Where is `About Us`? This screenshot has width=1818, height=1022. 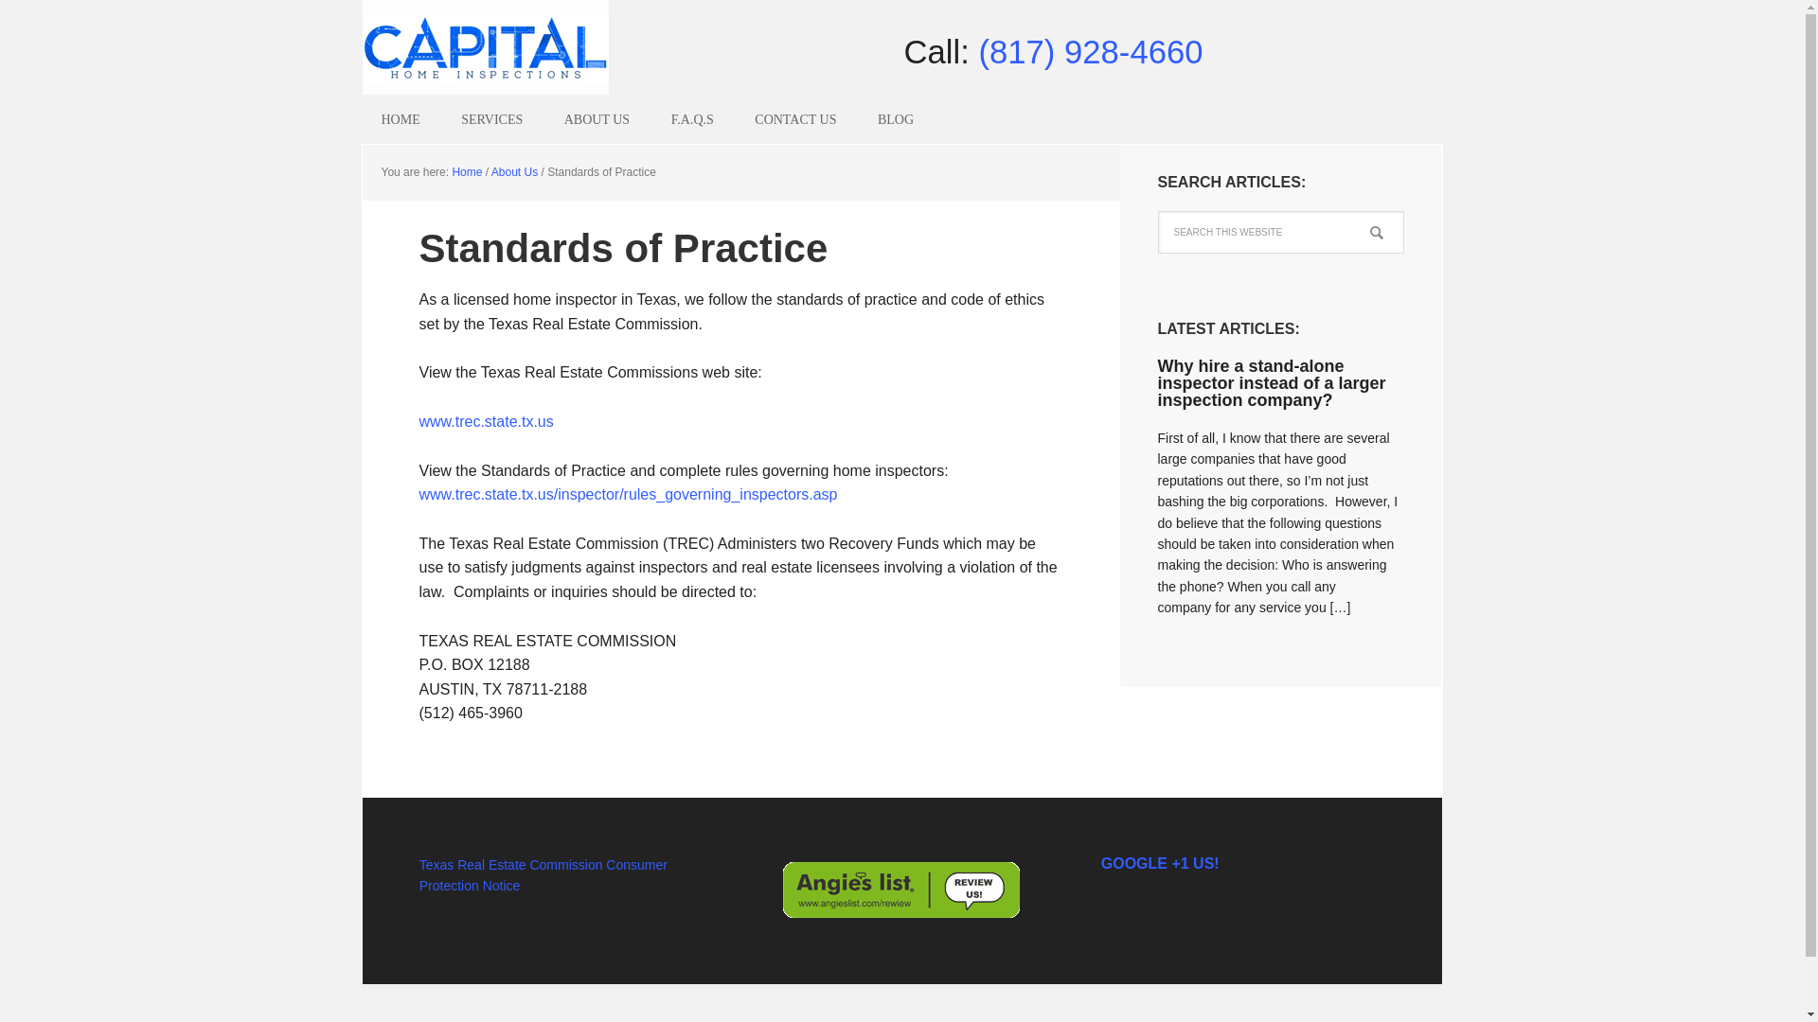
About Us is located at coordinates (514, 172).